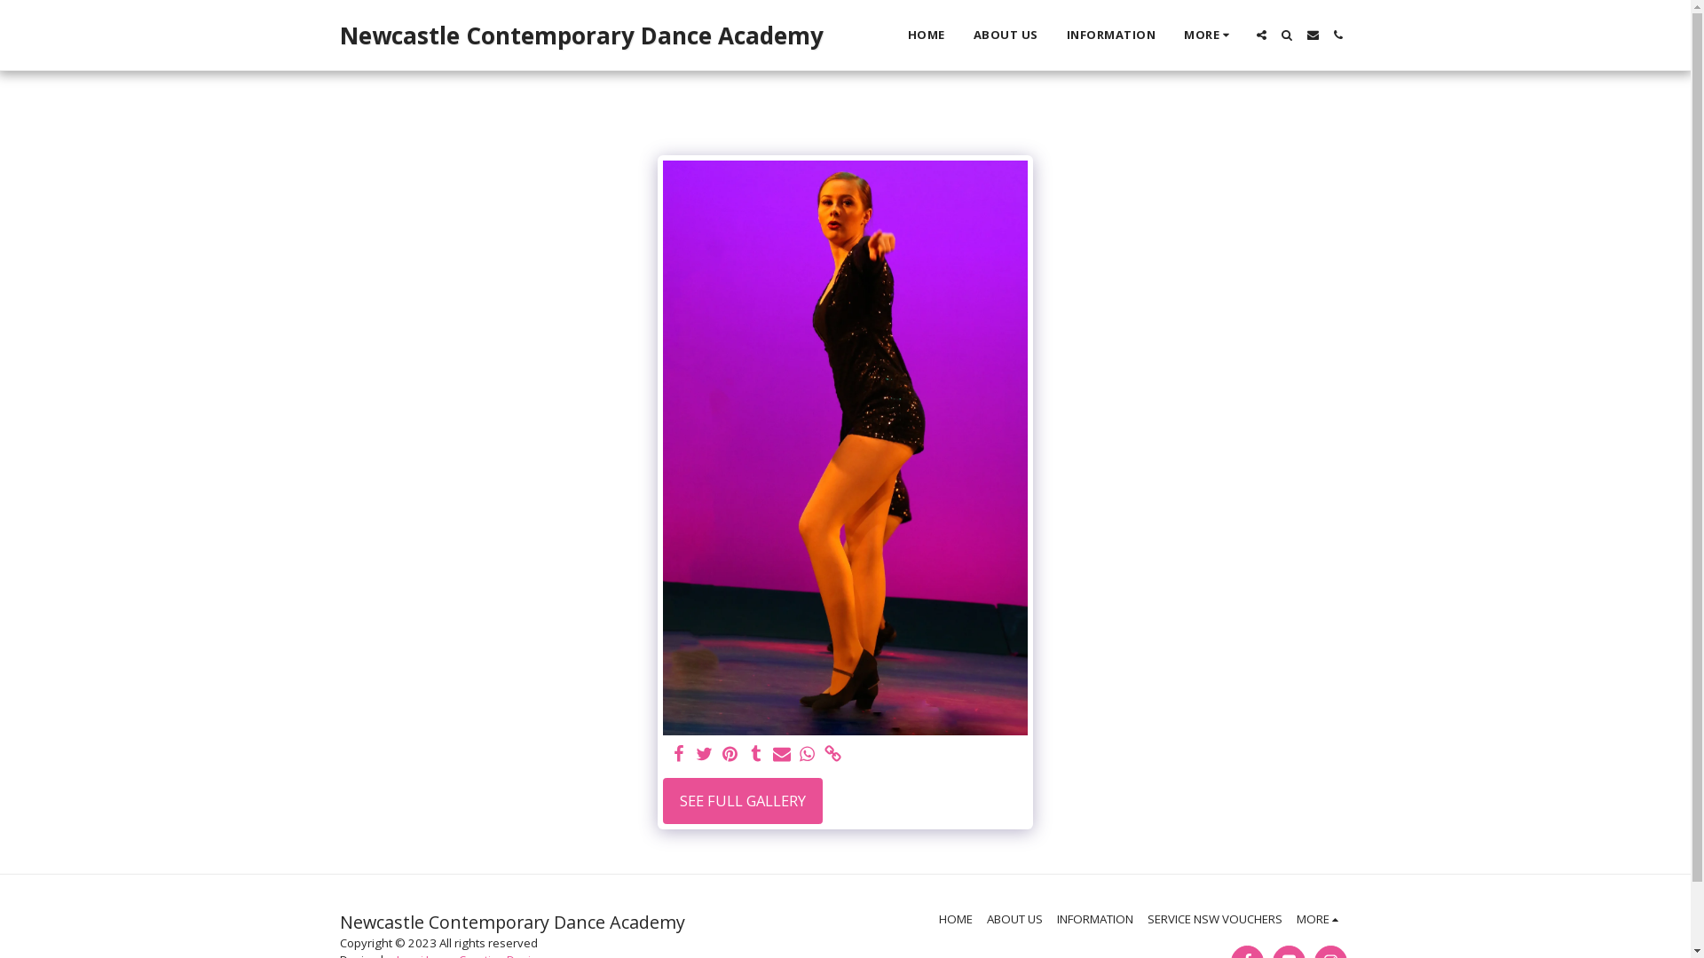 The image size is (1704, 958). I want to click on  , so click(832, 755).